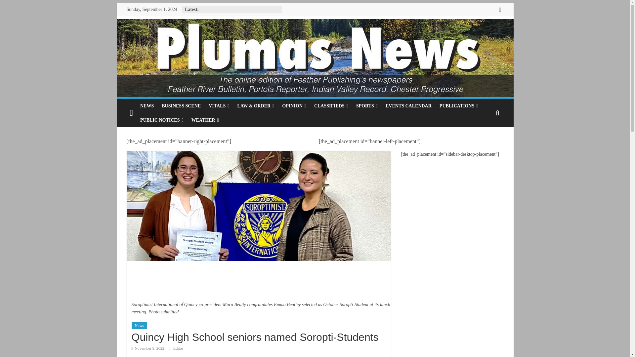 This screenshot has width=635, height=357. I want to click on 1:42 pm, so click(148, 348).